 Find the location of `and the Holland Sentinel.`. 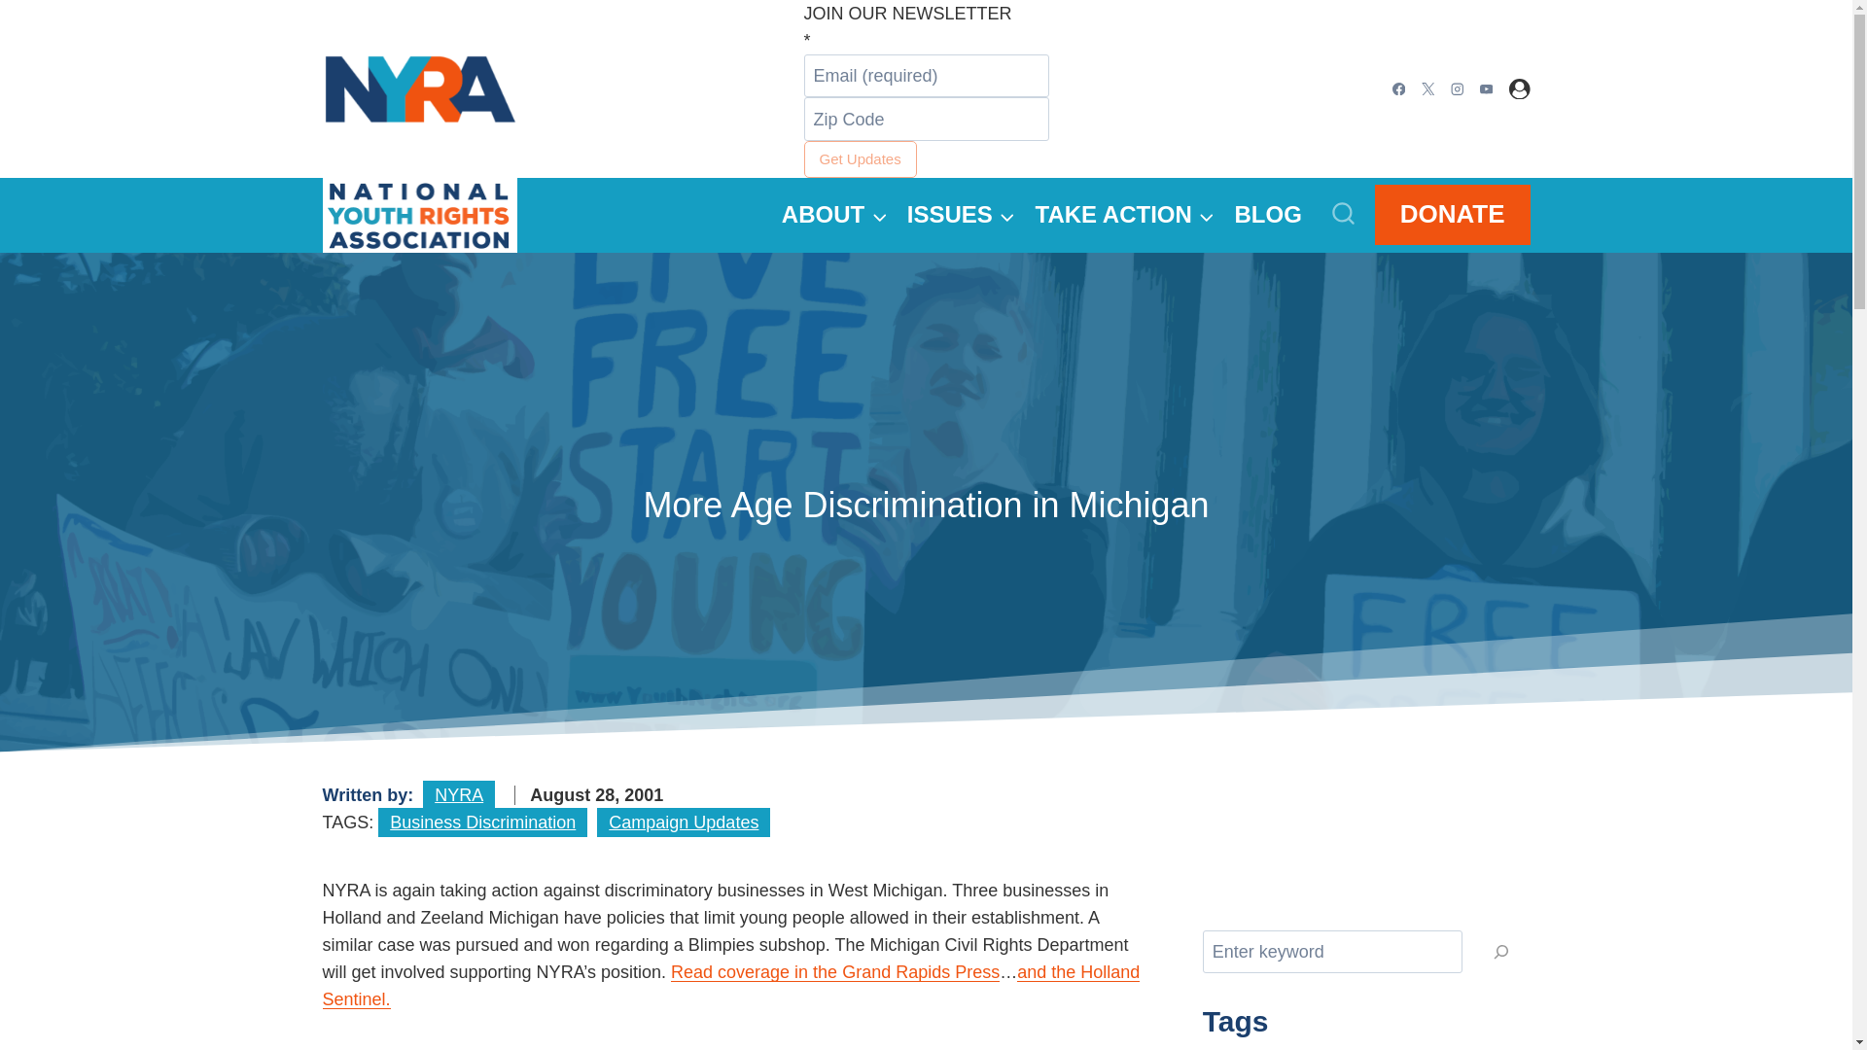

and the Holland Sentinel. is located at coordinates (731, 986).